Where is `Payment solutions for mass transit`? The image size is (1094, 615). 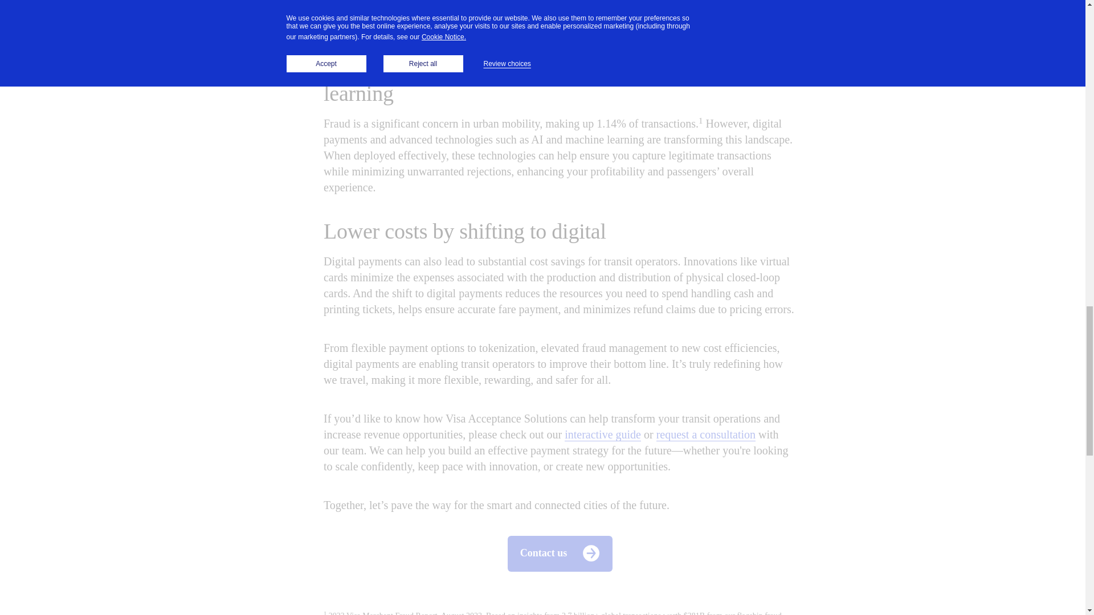
Payment solutions for mass transit is located at coordinates (603, 434).